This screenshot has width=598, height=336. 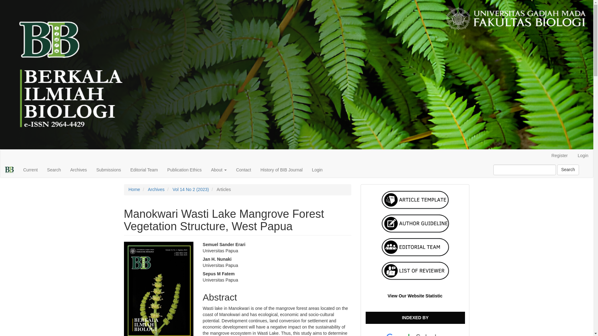 What do you see at coordinates (583, 156) in the screenshot?
I see `Login` at bounding box center [583, 156].